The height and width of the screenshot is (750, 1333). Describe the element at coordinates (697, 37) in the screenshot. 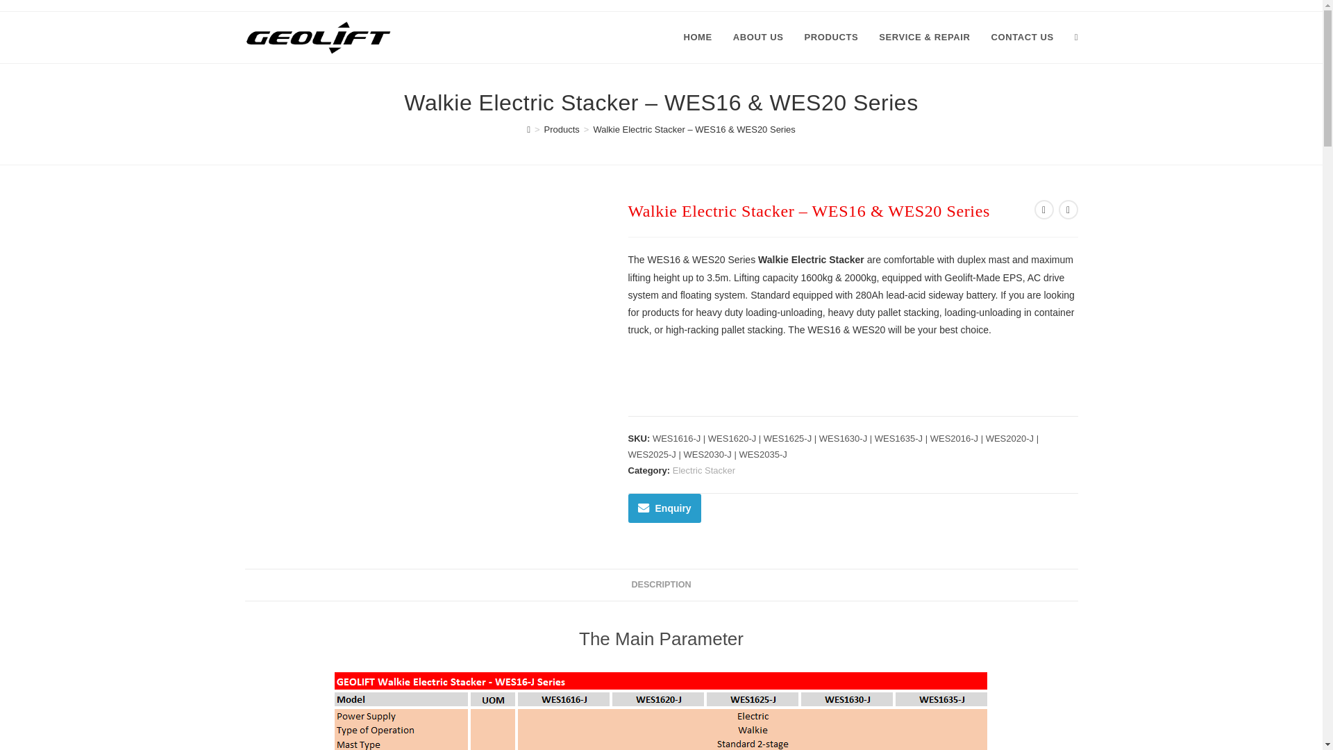

I see `HOME` at that location.